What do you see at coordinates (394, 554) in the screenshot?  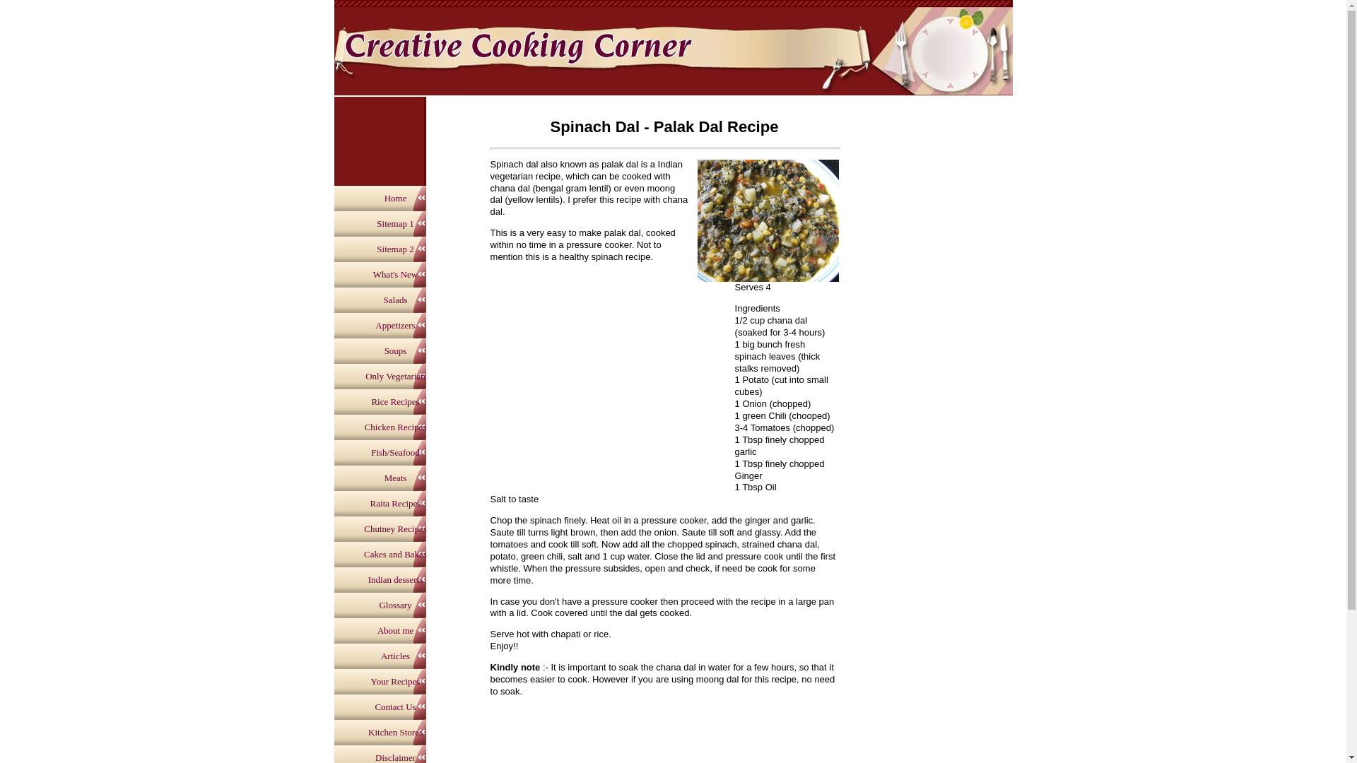 I see `Cakes and Bakes` at bounding box center [394, 554].